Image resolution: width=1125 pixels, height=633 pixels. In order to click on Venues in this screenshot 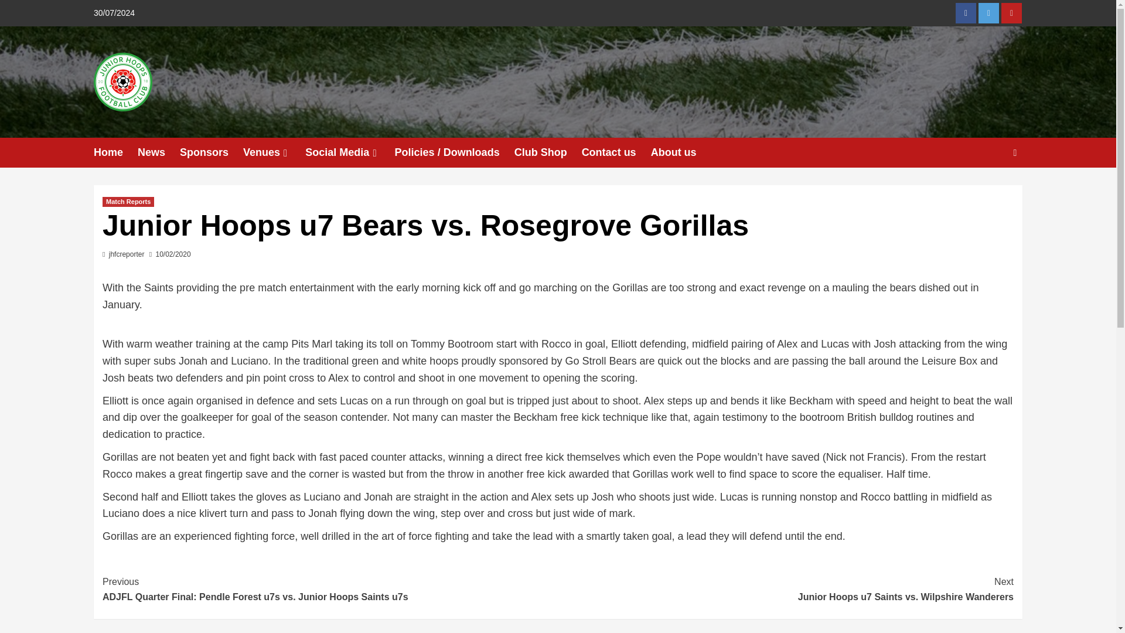, I will do `click(274, 152)`.